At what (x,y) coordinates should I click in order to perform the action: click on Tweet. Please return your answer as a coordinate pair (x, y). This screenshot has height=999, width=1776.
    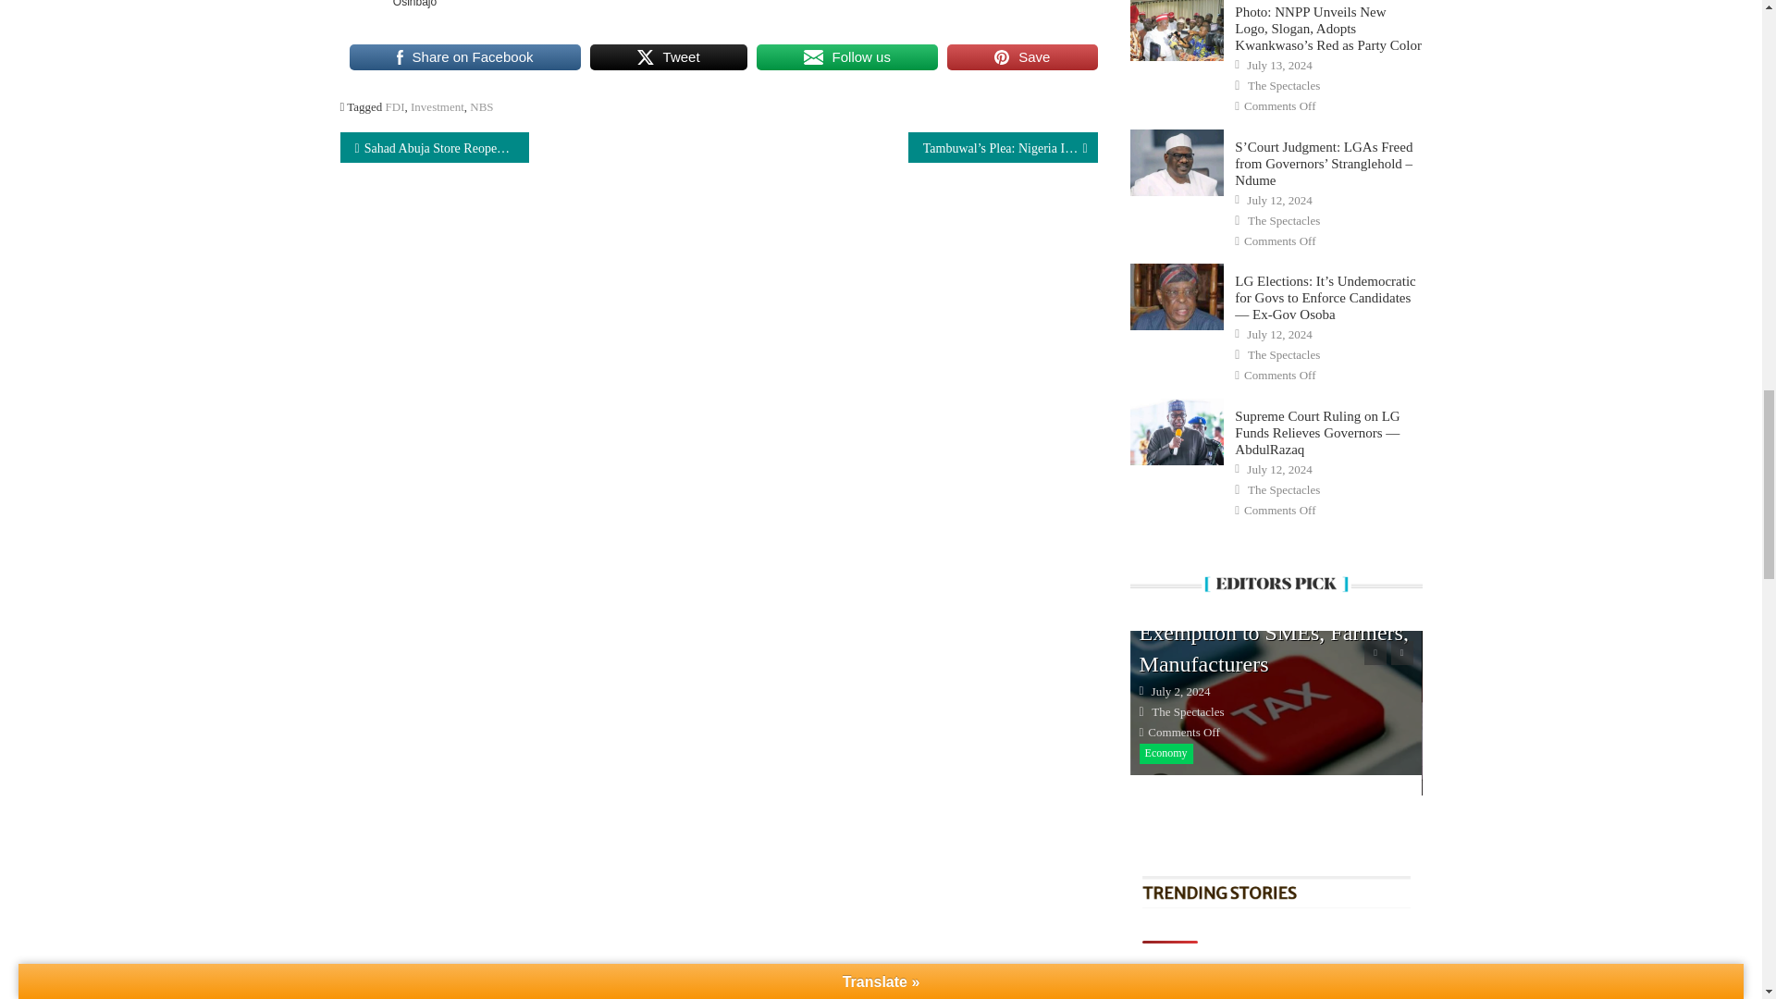
    Looking at the image, I should click on (668, 57).